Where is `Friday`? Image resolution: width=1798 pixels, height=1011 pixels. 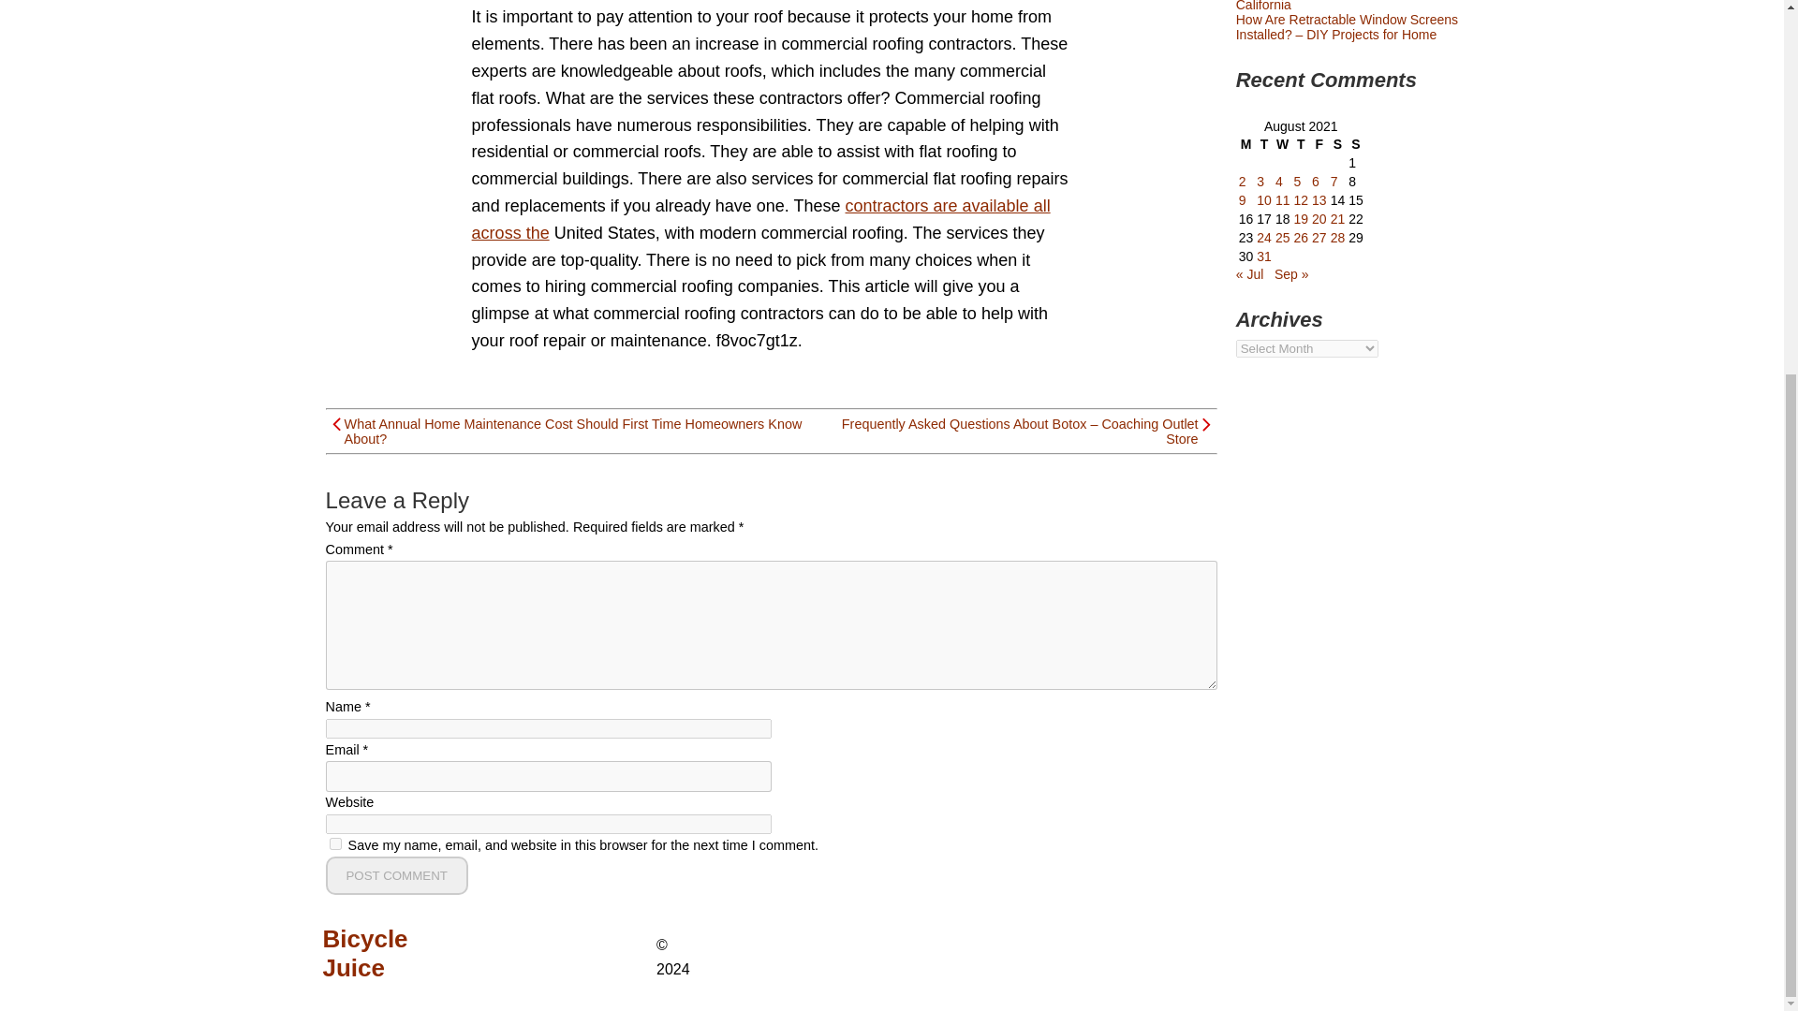
Friday is located at coordinates (1319, 144).